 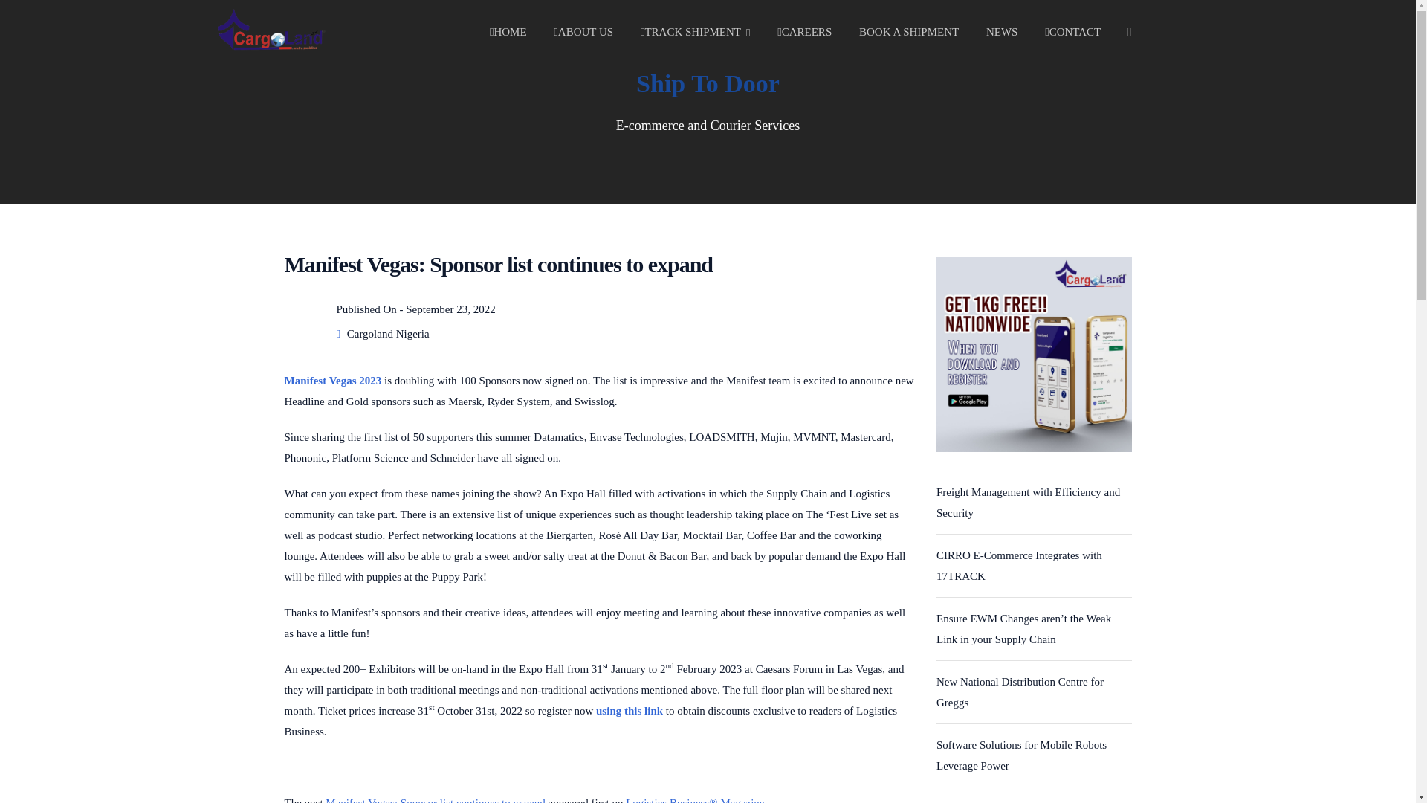 I want to click on Manifest Vegas 2023, so click(x=334, y=381).